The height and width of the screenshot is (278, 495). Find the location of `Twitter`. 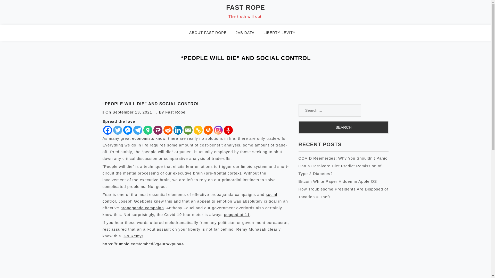

Twitter is located at coordinates (117, 130).